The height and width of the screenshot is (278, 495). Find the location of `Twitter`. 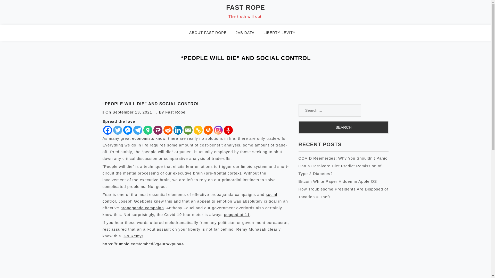

Twitter is located at coordinates (117, 130).